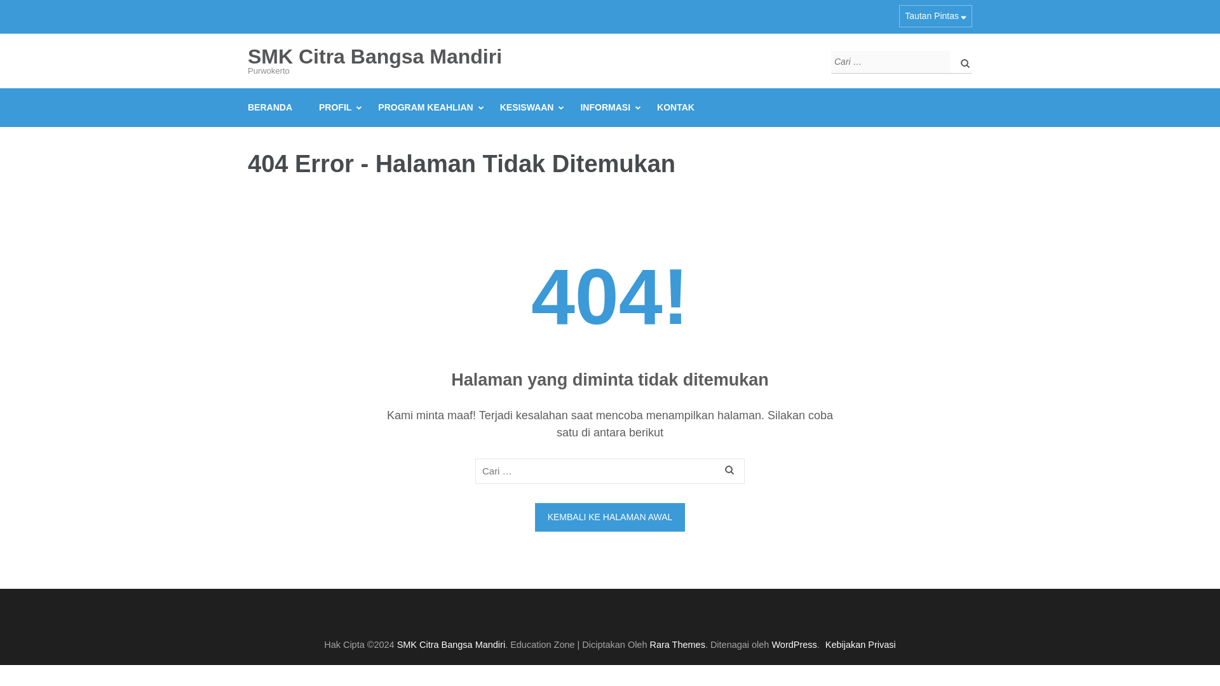  I want to click on Tautan Pintas, so click(935, 16).